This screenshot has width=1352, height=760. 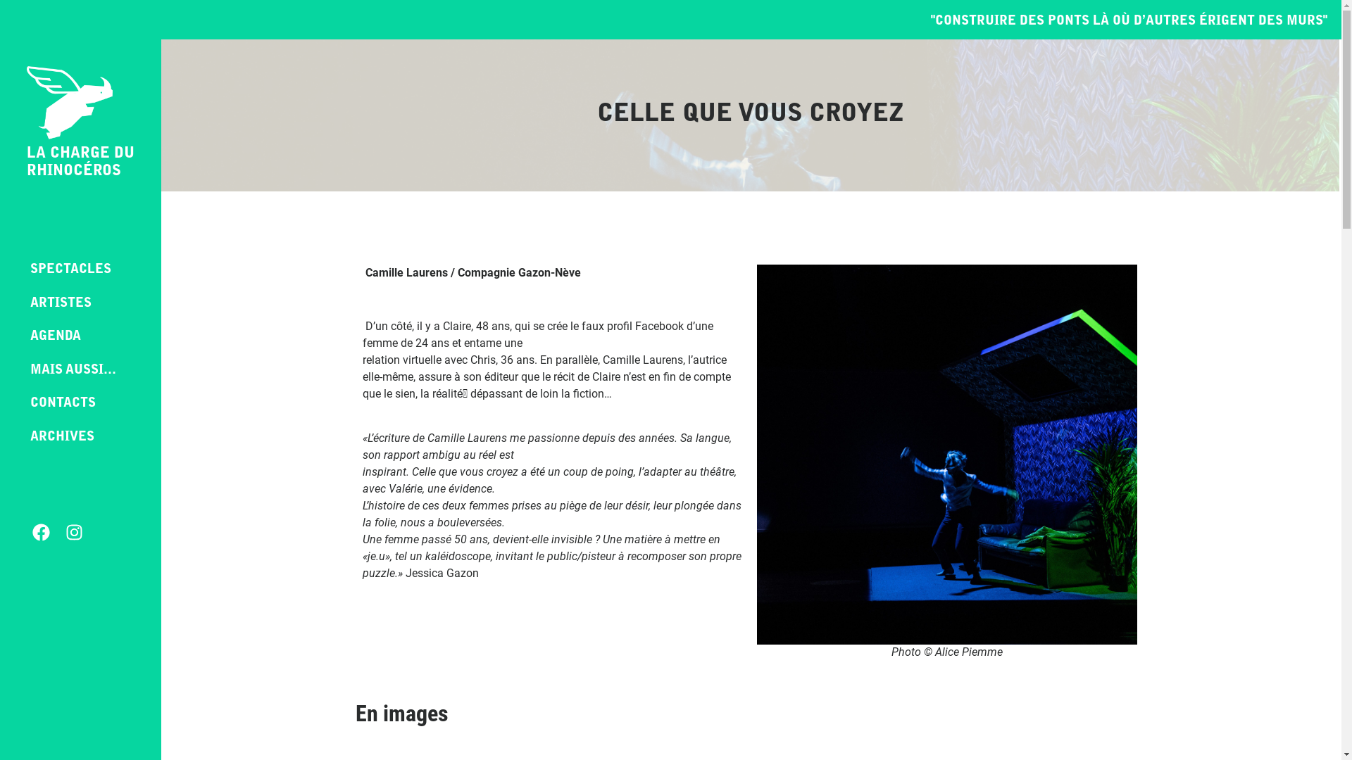 I want to click on SPECTACLES, so click(x=80, y=271).